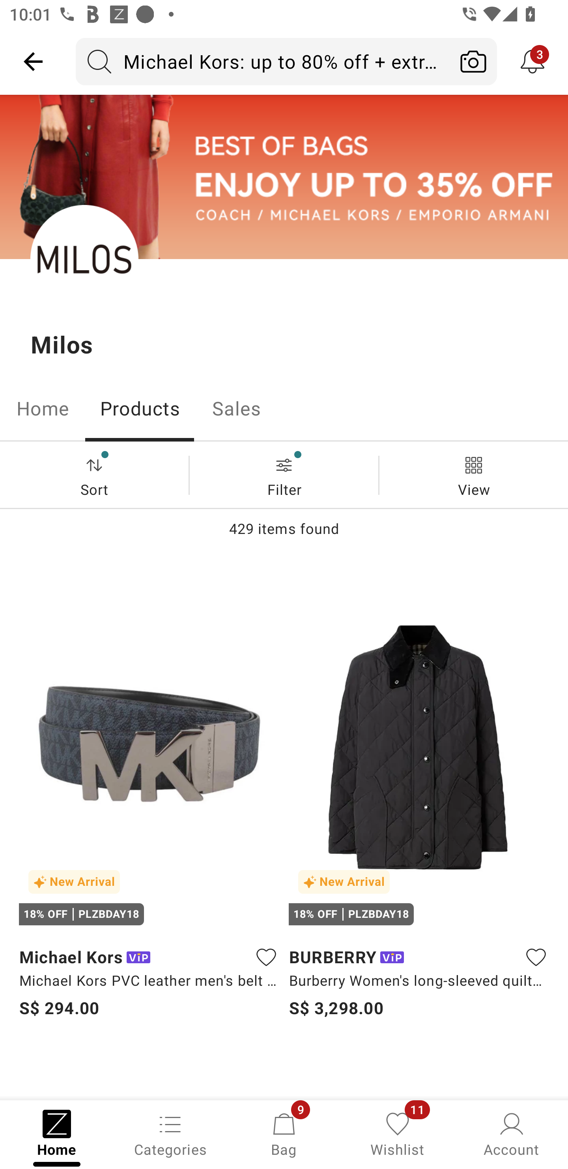 The width and height of the screenshot is (568, 1169). What do you see at coordinates (237, 408) in the screenshot?
I see `Sales` at bounding box center [237, 408].